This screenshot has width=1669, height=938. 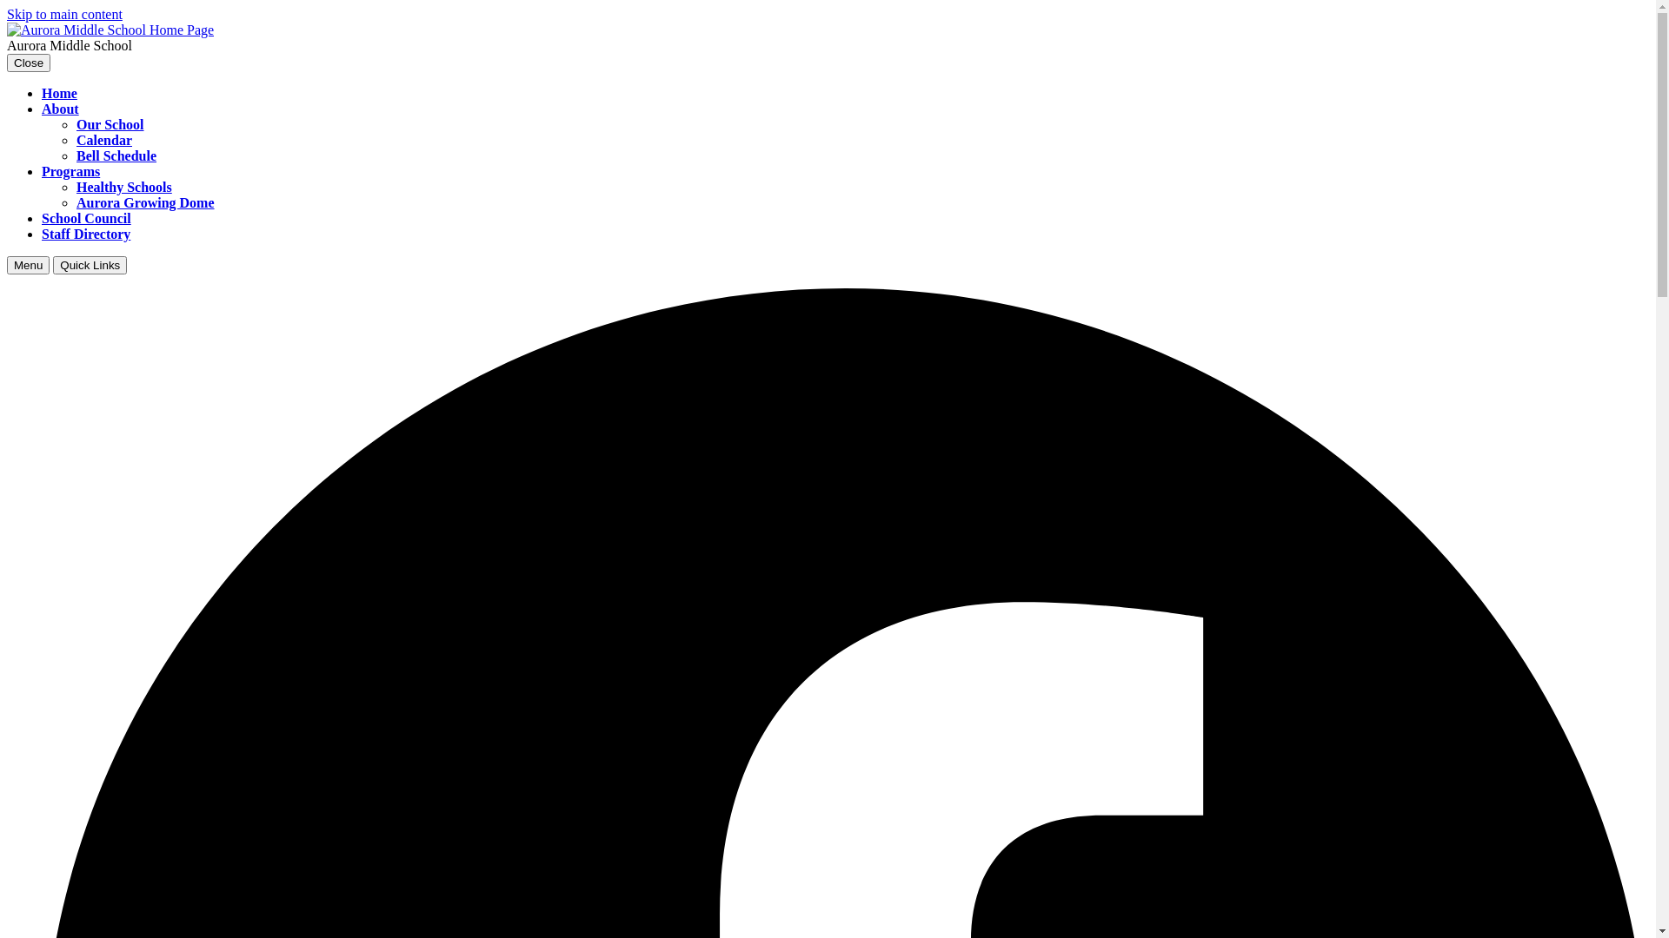 I want to click on home, so click(x=110, y=30).